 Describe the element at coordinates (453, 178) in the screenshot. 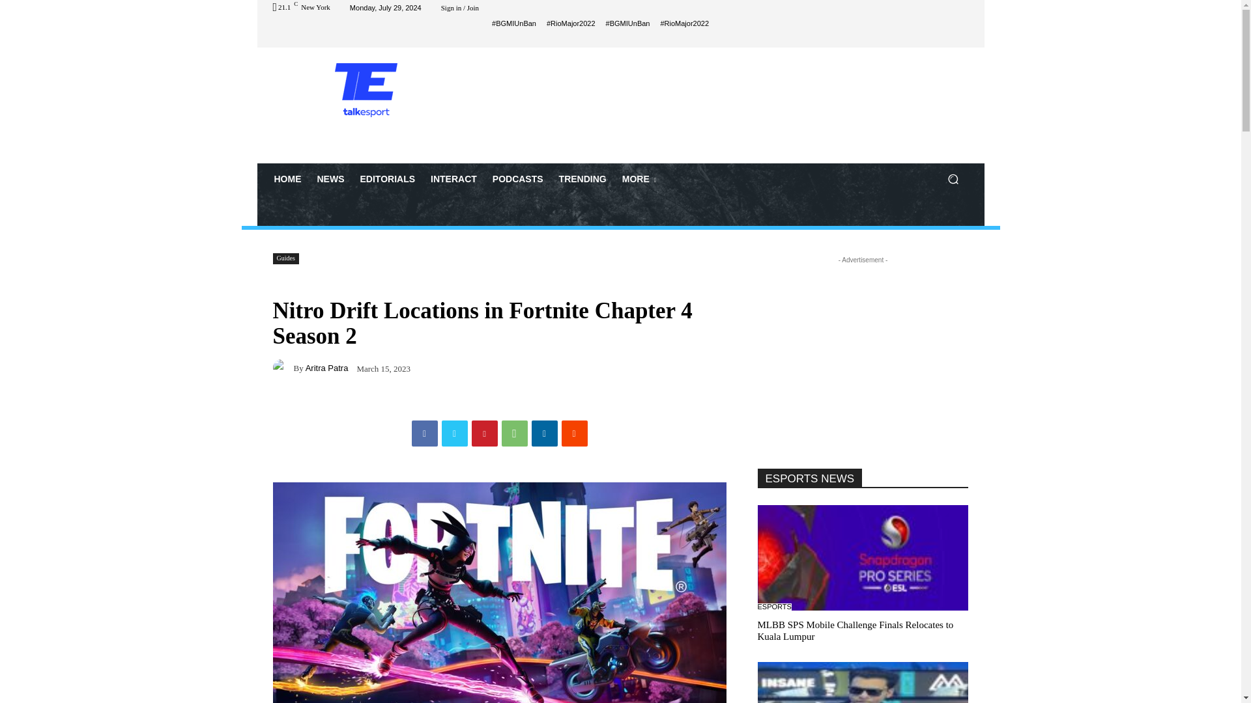

I see `INTERACT` at that location.